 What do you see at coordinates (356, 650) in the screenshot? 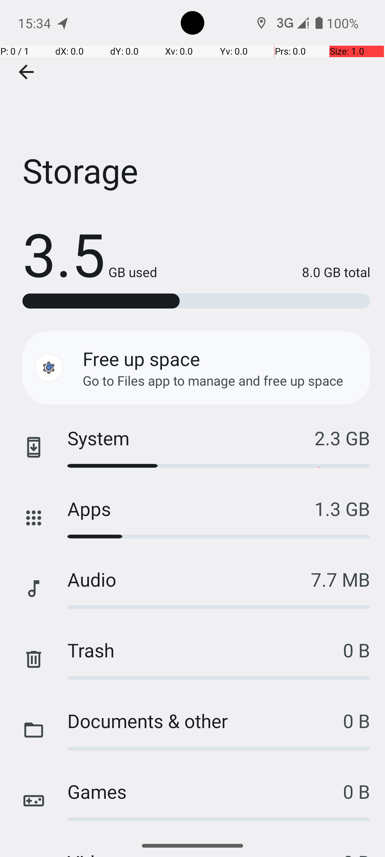
I see `0 B` at bounding box center [356, 650].